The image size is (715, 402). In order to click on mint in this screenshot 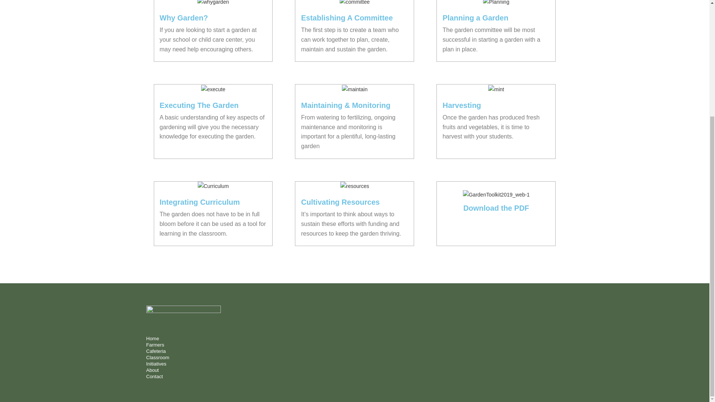, I will do `click(496, 89)`.